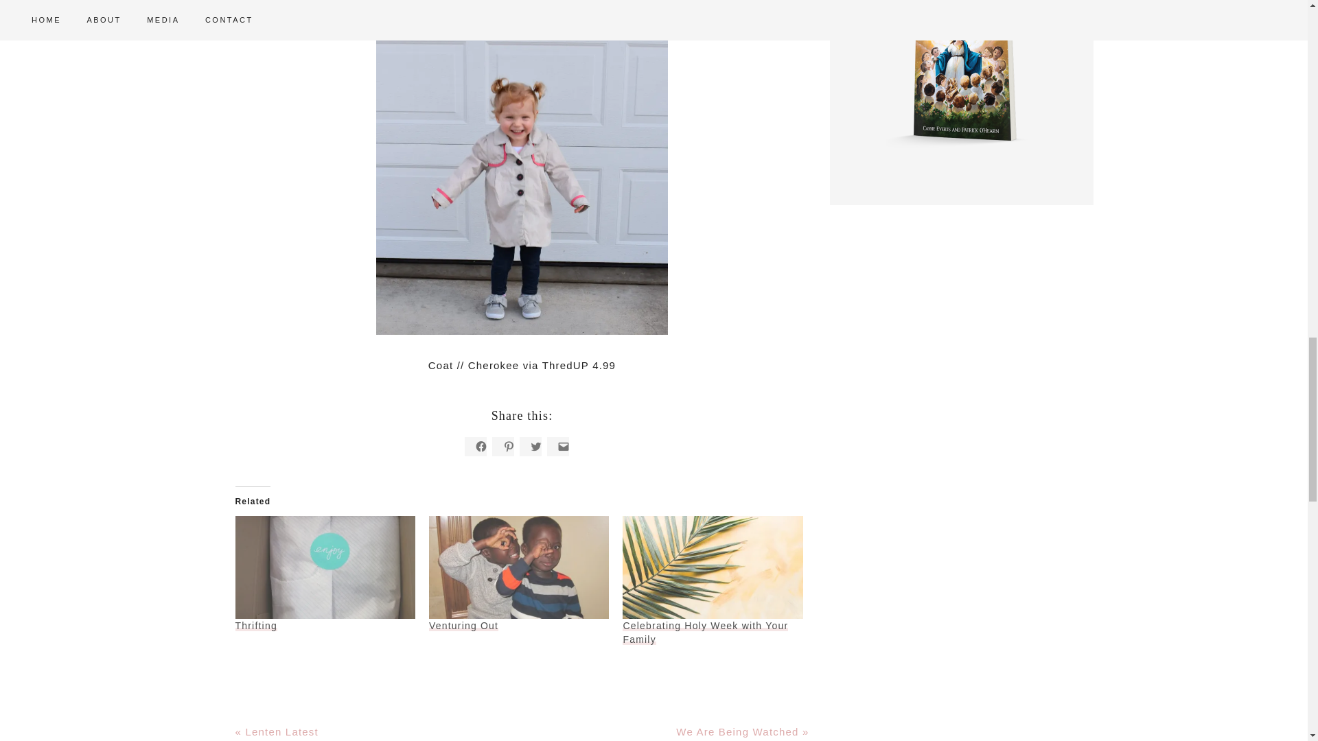 This screenshot has height=741, width=1318. Describe the element at coordinates (530, 447) in the screenshot. I see `Click to share on Twitter` at that location.